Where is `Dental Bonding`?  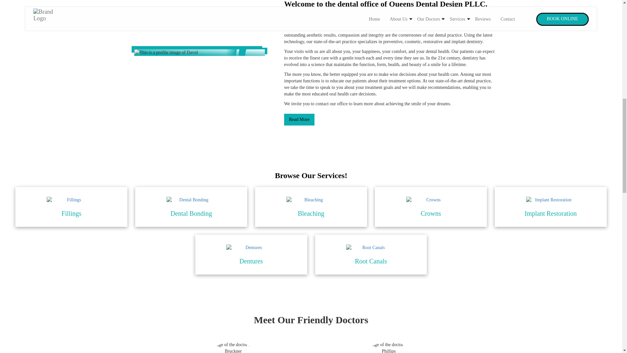
Dental Bonding is located at coordinates (191, 200).